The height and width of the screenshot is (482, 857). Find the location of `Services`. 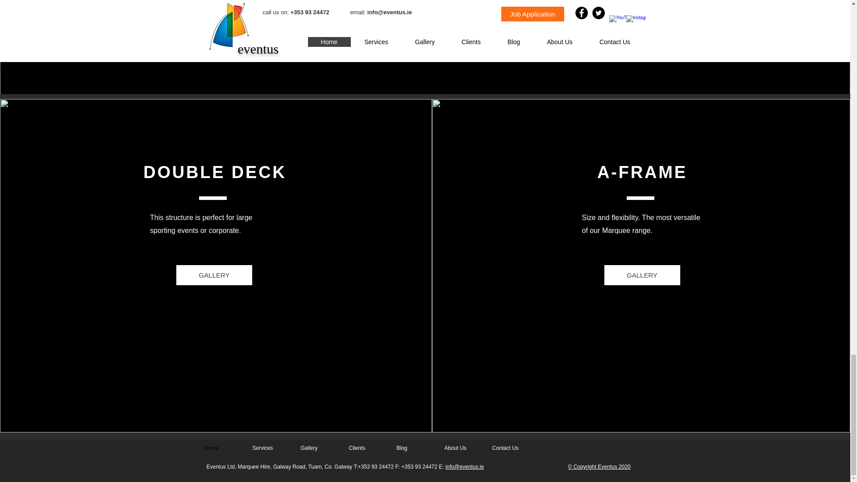

Services is located at coordinates (270, 448).